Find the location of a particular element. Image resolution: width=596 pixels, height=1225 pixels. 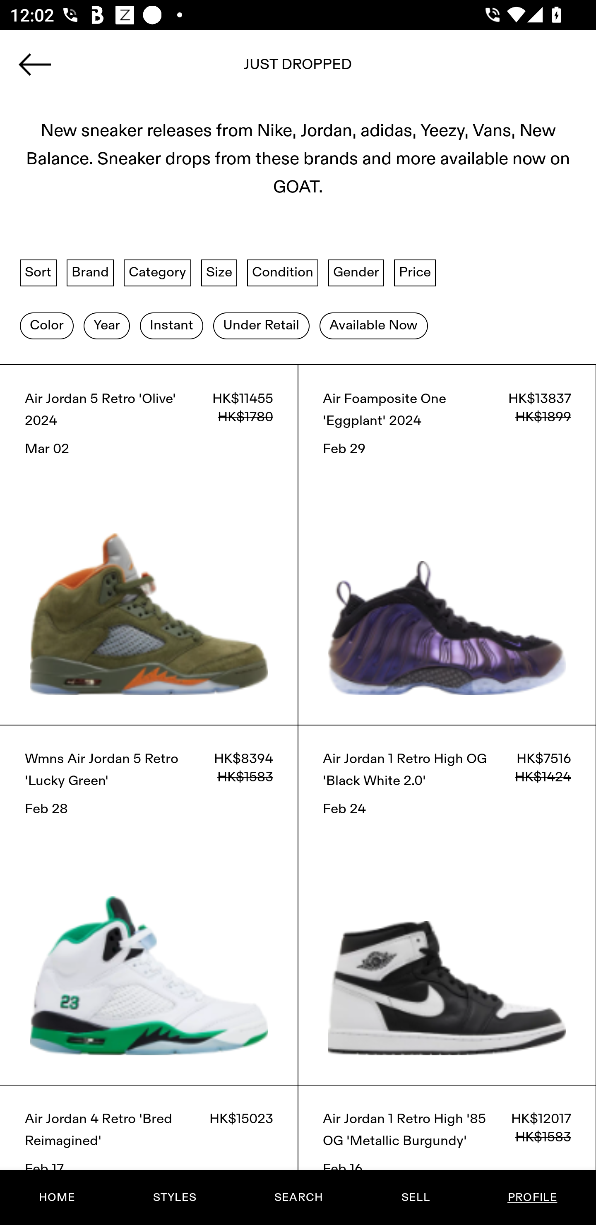

Gender is located at coordinates (356, 272).